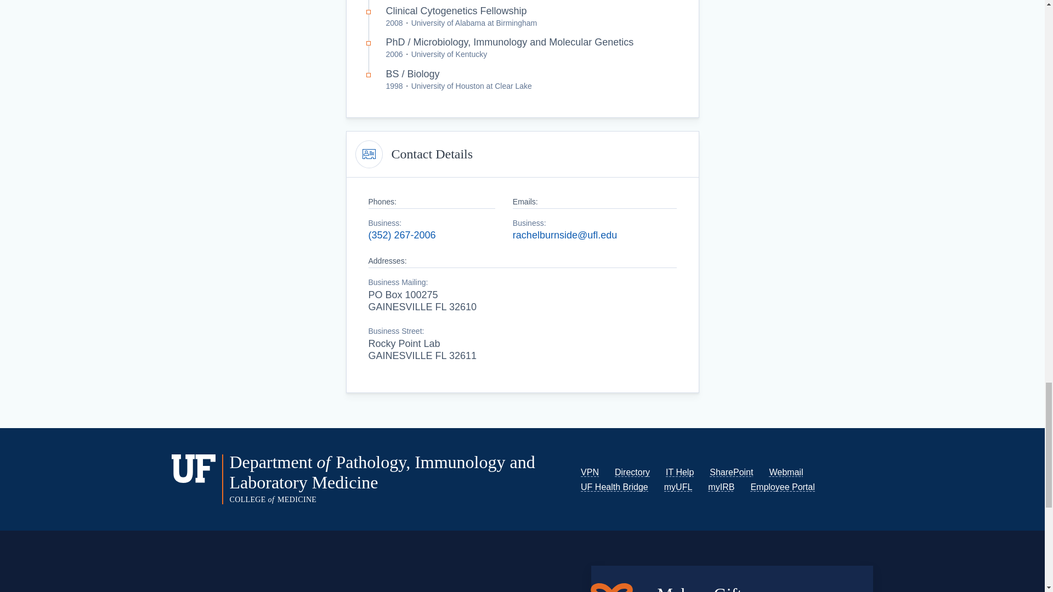 Image resolution: width=1053 pixels, height=592 pixels. What do you see at coordinates (731, 473) in the screenshot?
I see `SharePoint` at bounding box center [731, 473].